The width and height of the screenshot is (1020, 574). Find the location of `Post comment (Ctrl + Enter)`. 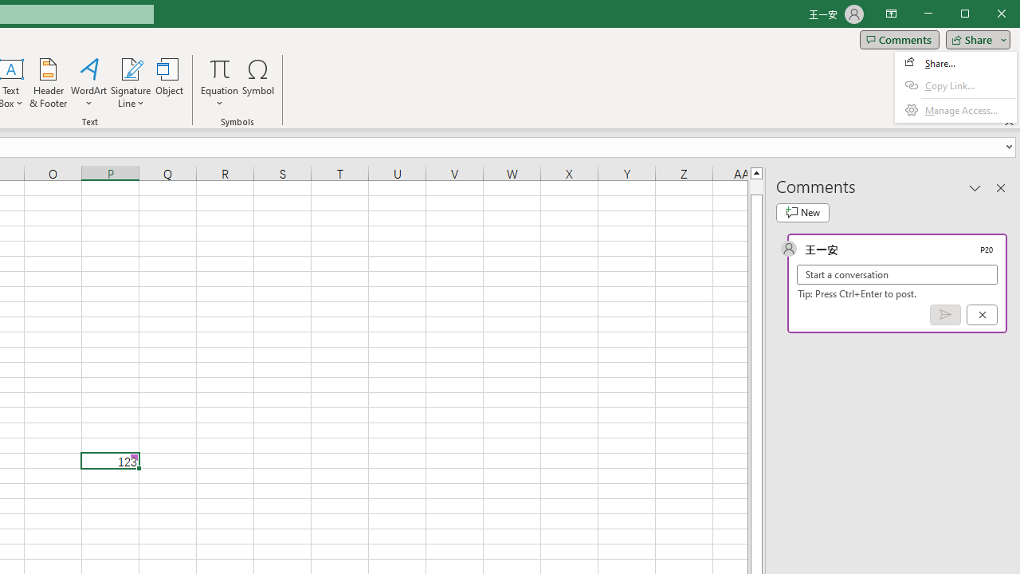

Post comment (Ctrl + Enter) is located at coordinates (945, 315).